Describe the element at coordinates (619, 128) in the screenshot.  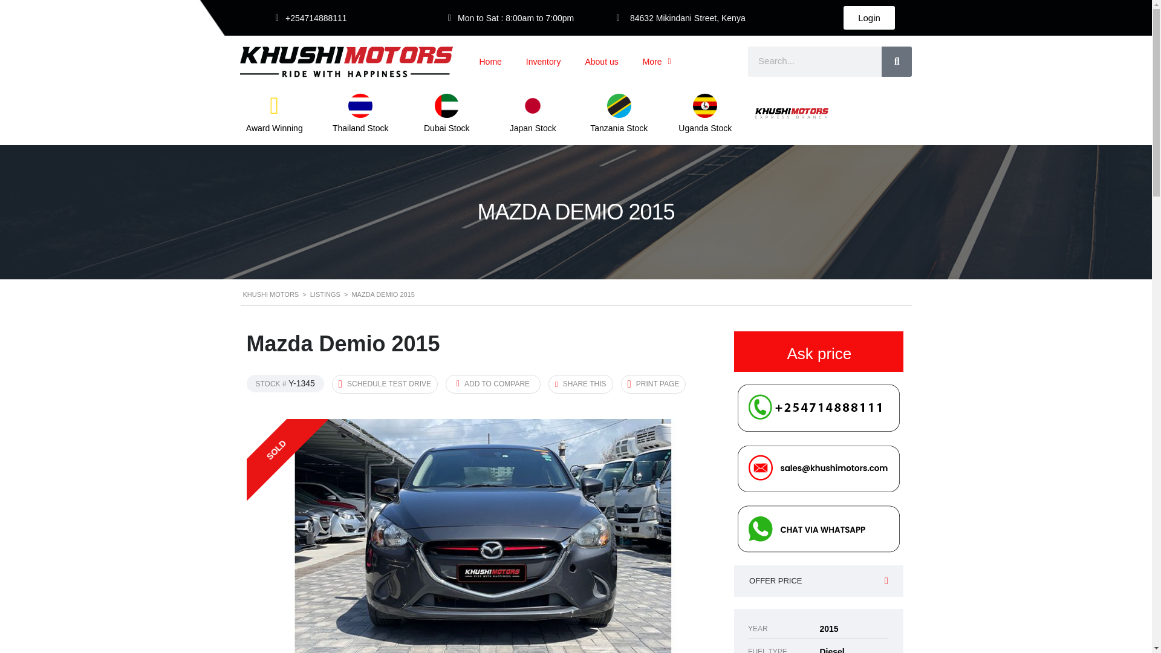
I see `Tanzania Stock` at that location.